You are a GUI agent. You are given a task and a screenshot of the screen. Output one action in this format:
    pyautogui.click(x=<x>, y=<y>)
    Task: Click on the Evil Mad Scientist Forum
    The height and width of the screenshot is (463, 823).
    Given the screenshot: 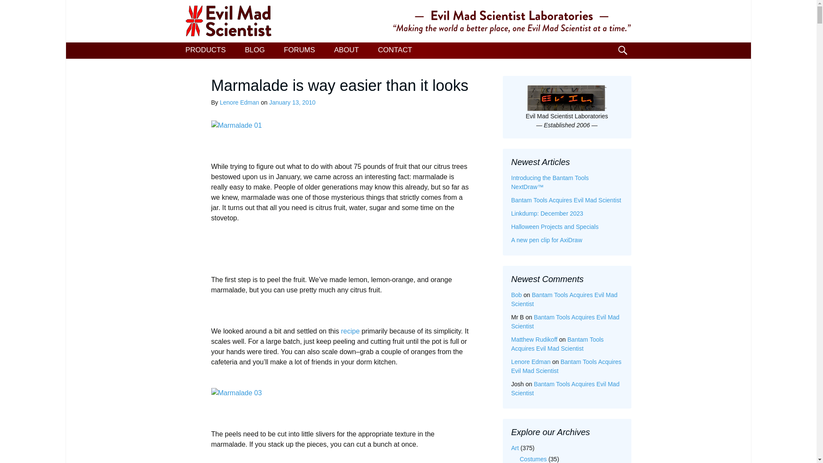 What is the action you would take?
    pyautogui.click(x=299, y=51)
    